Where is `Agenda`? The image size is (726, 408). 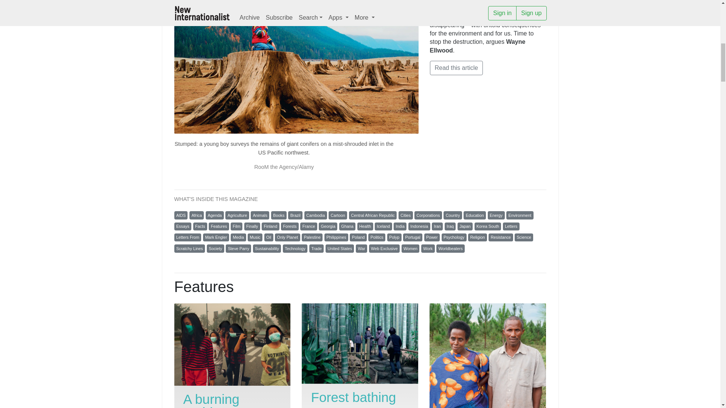 Agenda is located at coordinates (214, 215).